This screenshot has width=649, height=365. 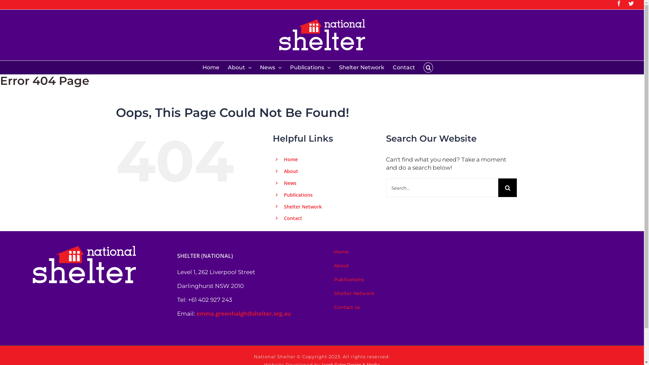 I want to click on Facebook, so click(x=619, y=3).